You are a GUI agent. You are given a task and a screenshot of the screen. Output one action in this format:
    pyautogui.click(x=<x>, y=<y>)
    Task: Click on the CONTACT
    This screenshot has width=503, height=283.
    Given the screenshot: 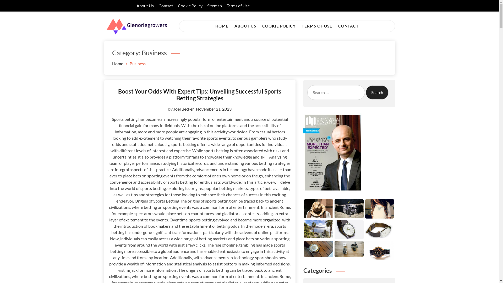 What is the action you would take?
    pyautogui.click(x=348, y=26)
    